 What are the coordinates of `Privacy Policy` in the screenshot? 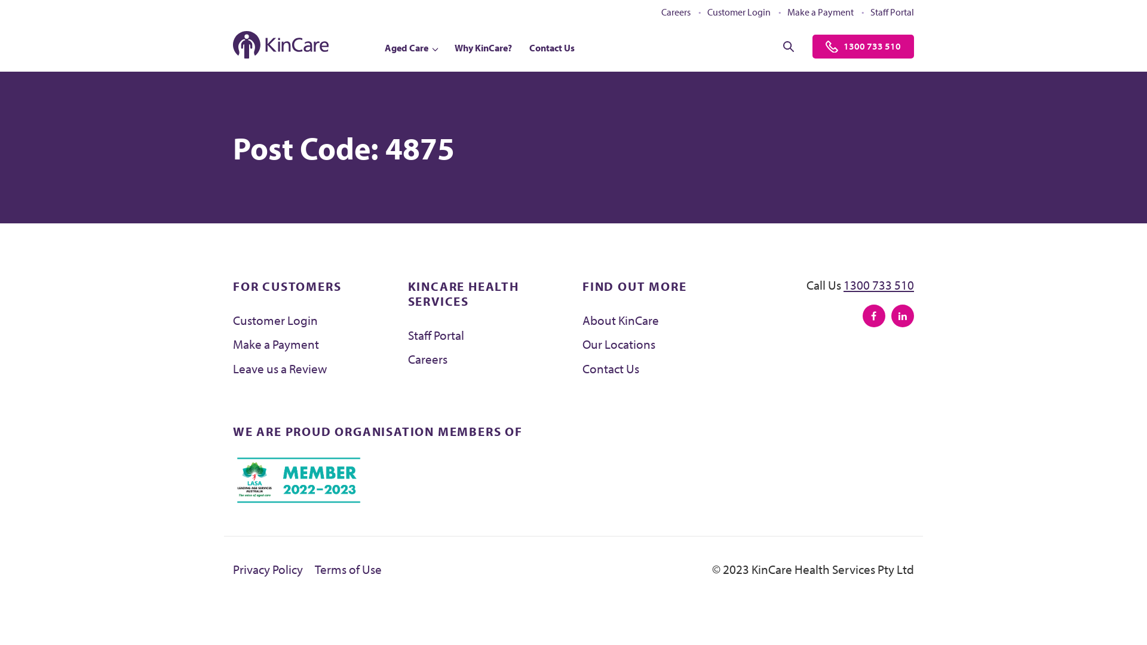 It's located at (268, 569).